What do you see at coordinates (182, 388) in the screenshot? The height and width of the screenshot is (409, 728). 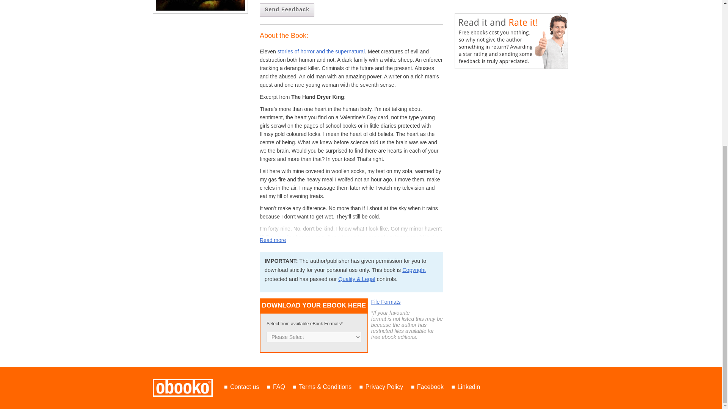 I see `Obooko Logo` at bounding box center [182, 388].